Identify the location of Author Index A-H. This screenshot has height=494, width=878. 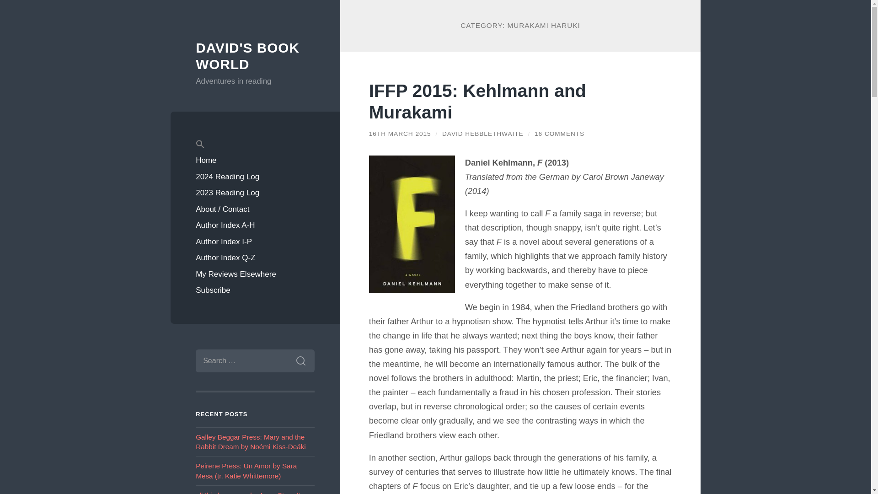
(255, 225).